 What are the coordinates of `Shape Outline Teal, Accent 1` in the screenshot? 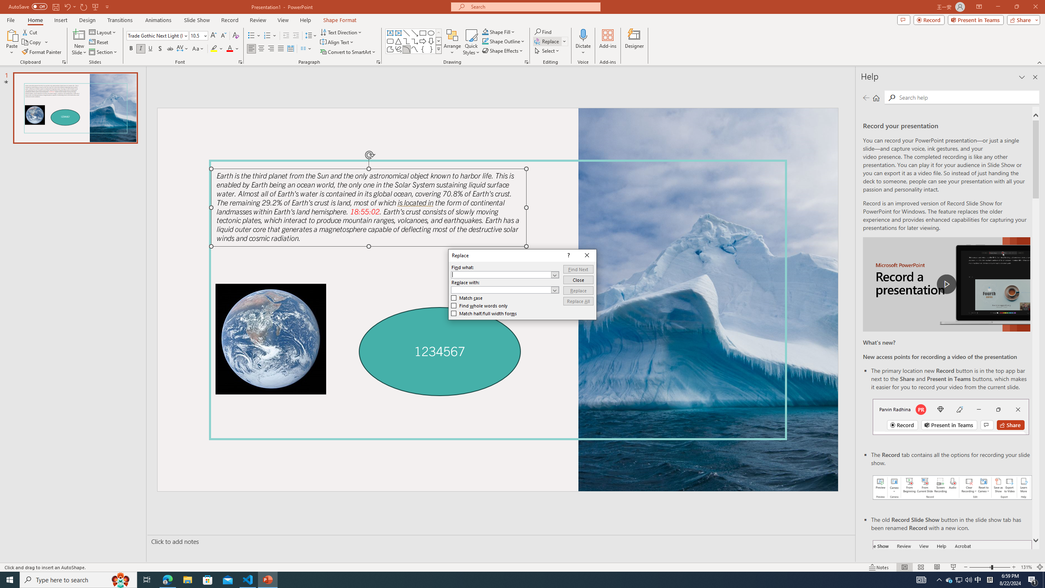 It's located at (485, 41).